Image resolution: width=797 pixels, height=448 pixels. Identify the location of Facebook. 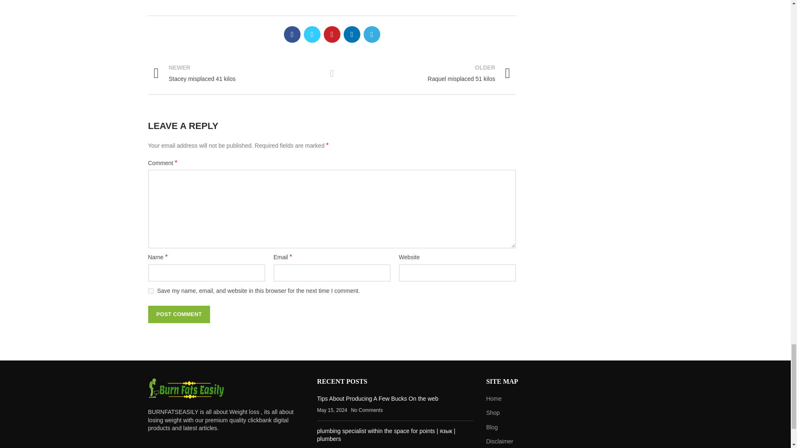
(292, 34).